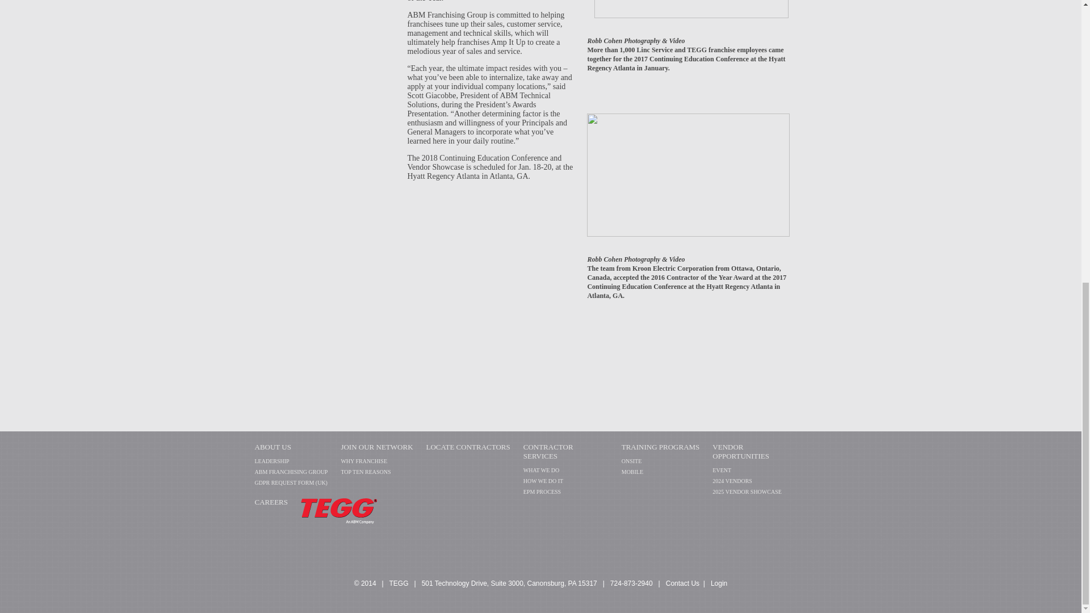 This screenshot has height=613, width=1090. Describe the element at coordinates (272, 446) in the screenshot. I see `ABOUT US` at that location.